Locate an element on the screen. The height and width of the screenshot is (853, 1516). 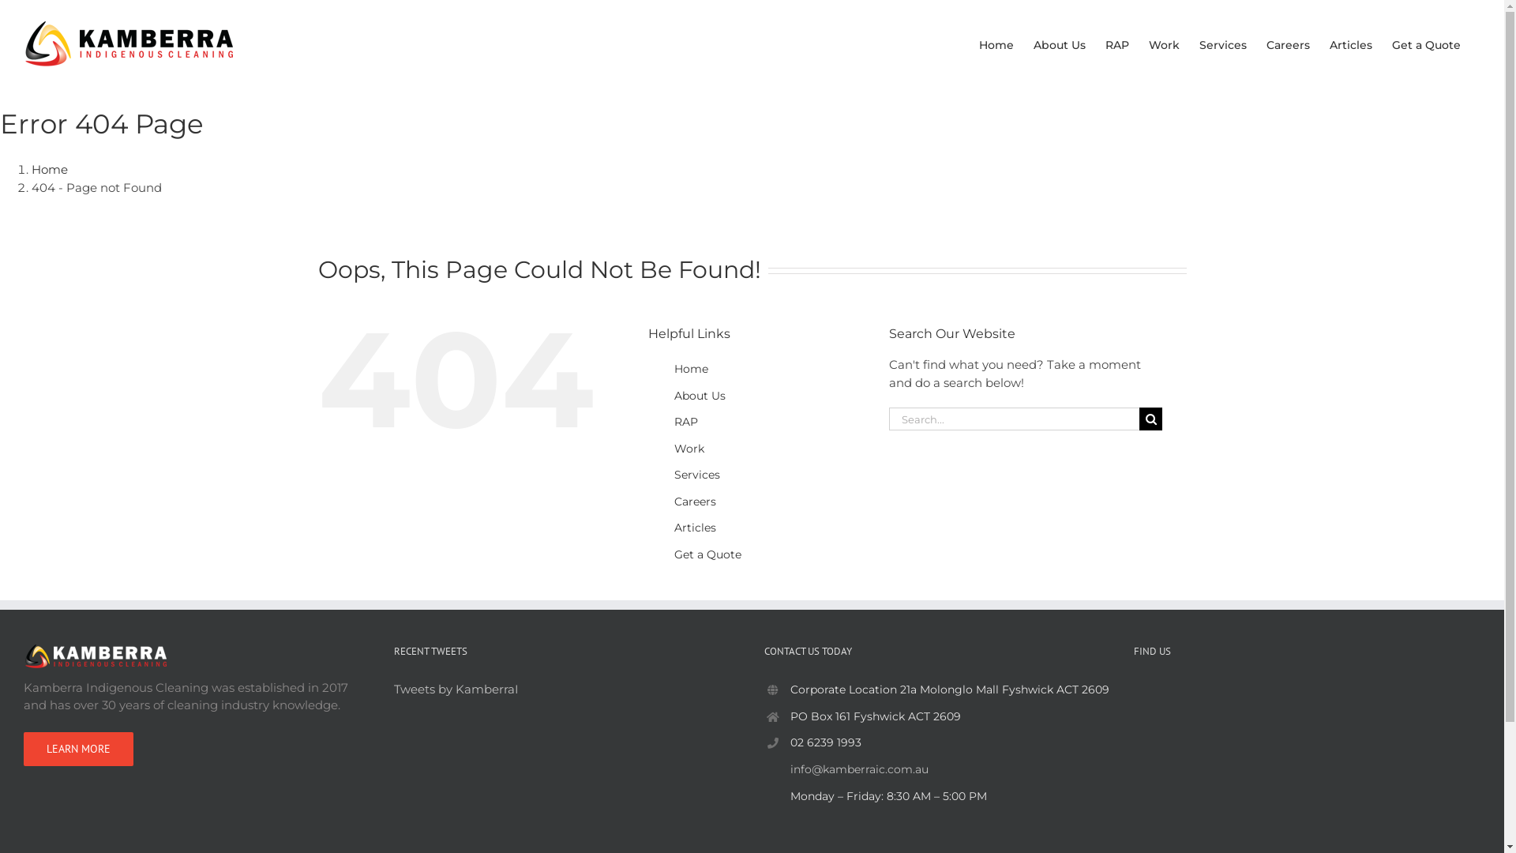
Tweets by KamberraI is located at coordinates (456, 689).